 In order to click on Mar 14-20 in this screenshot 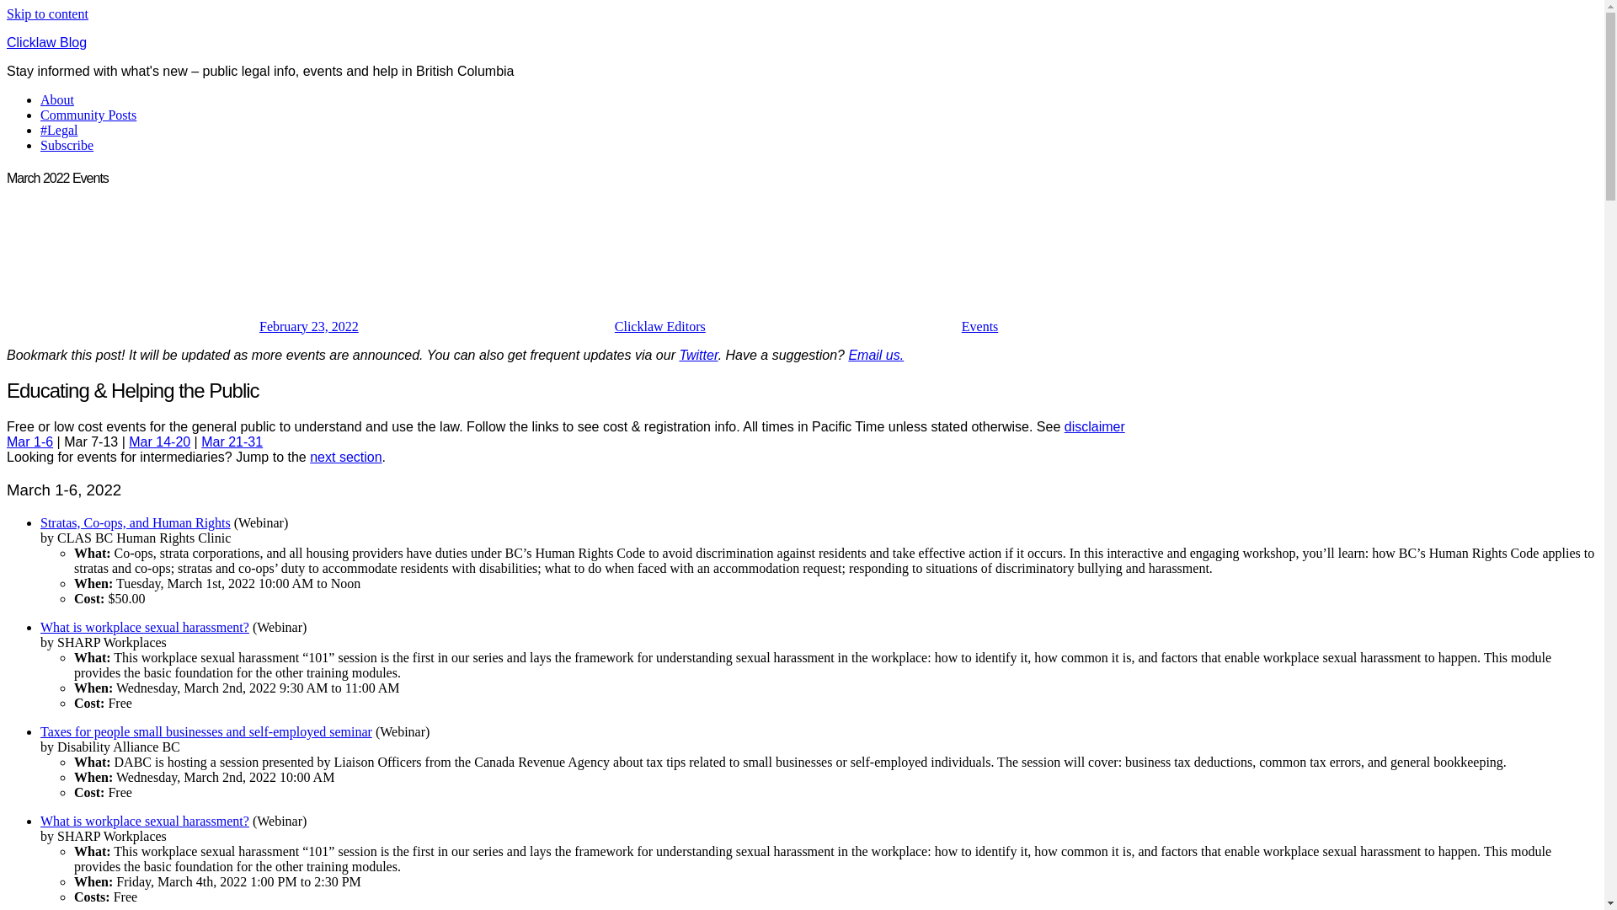, I will do `click(160, 442)`.